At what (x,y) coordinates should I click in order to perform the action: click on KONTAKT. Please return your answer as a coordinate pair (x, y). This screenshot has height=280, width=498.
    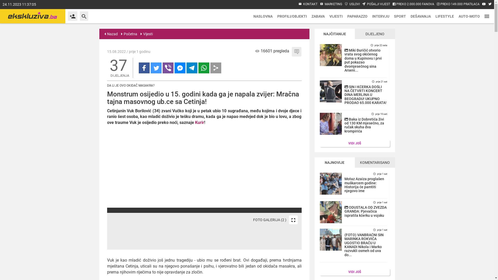
    Looking at the image, I should click on (308, 4).